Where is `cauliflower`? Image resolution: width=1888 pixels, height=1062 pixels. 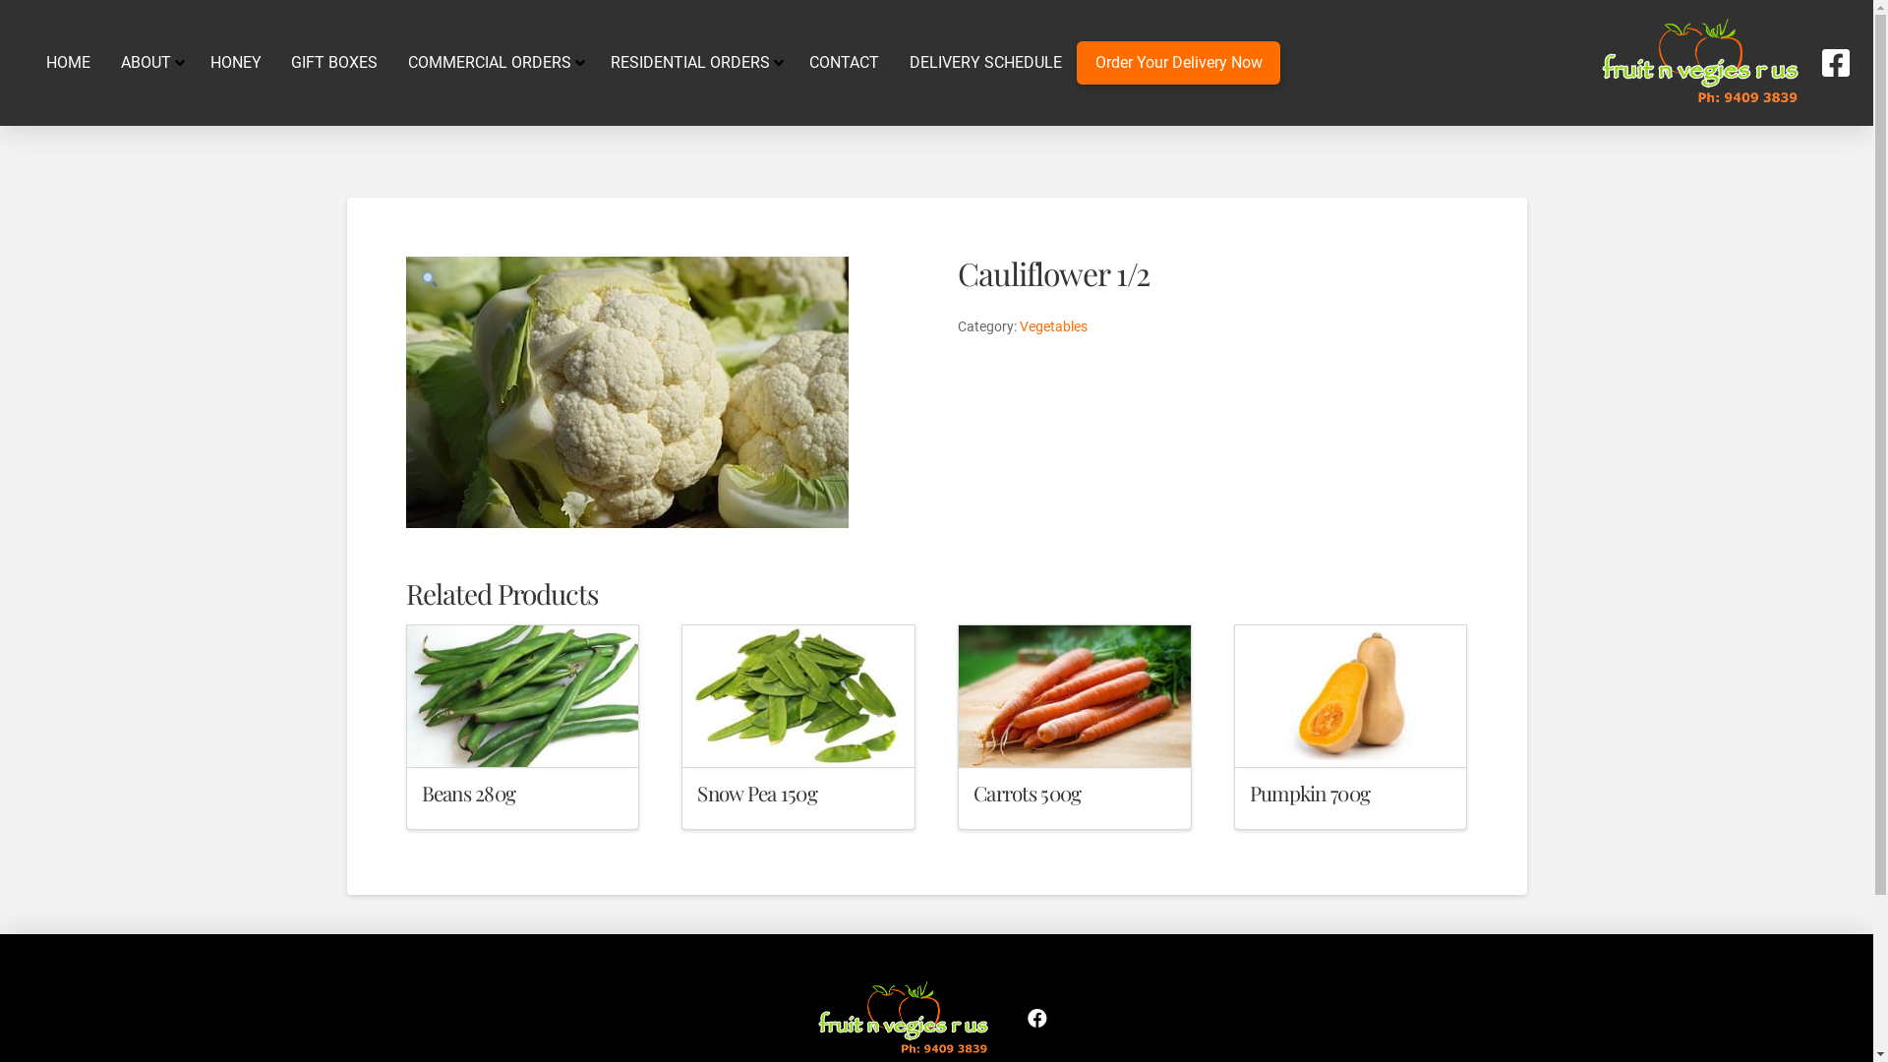 cauliflower is located at coordinates (626, 392).